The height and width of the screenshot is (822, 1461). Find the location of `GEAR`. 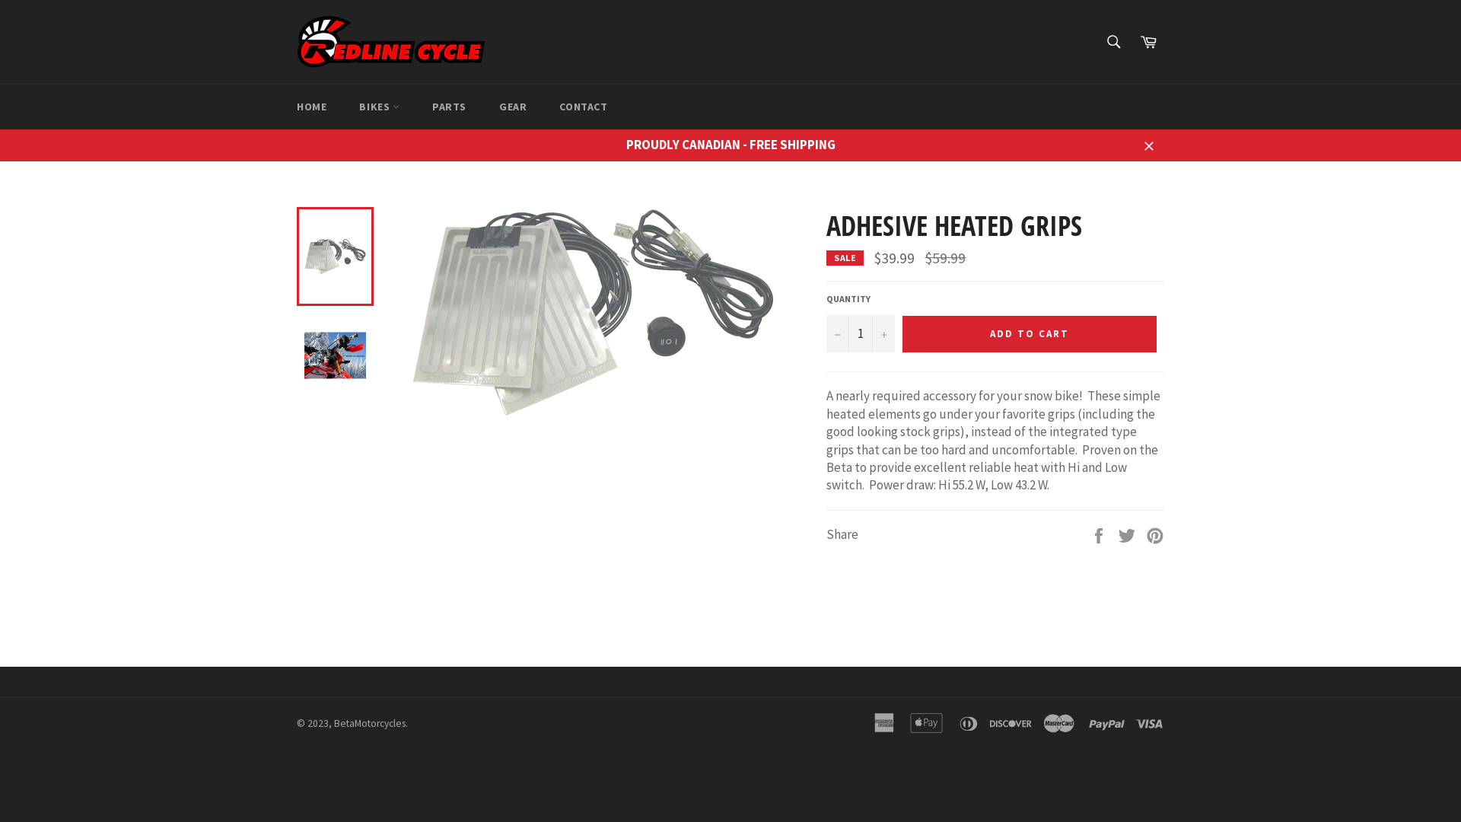

GEAR is located at coordinates (513, 107).